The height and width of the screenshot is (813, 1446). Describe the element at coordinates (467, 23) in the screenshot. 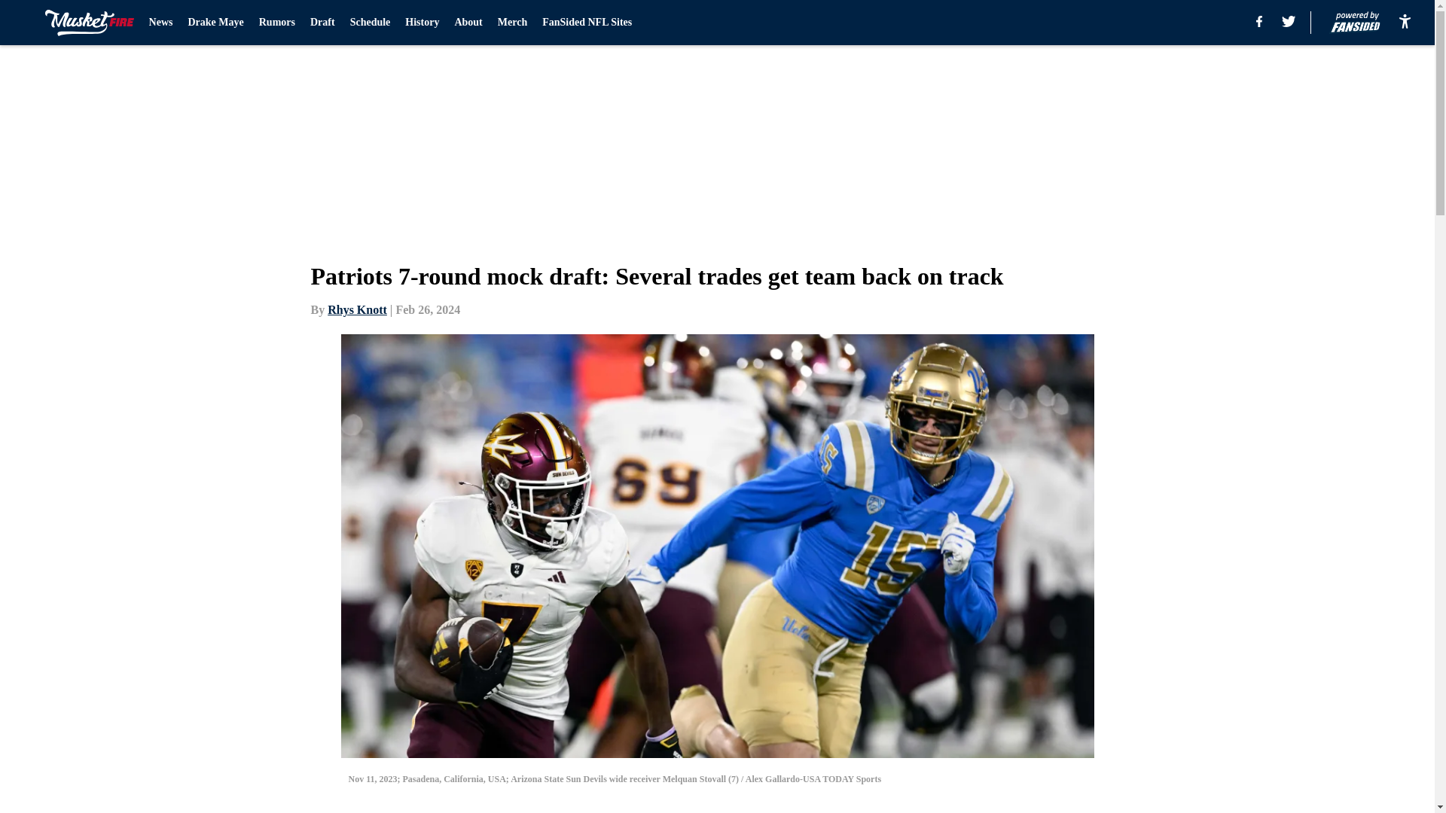

I see `About` at that location.